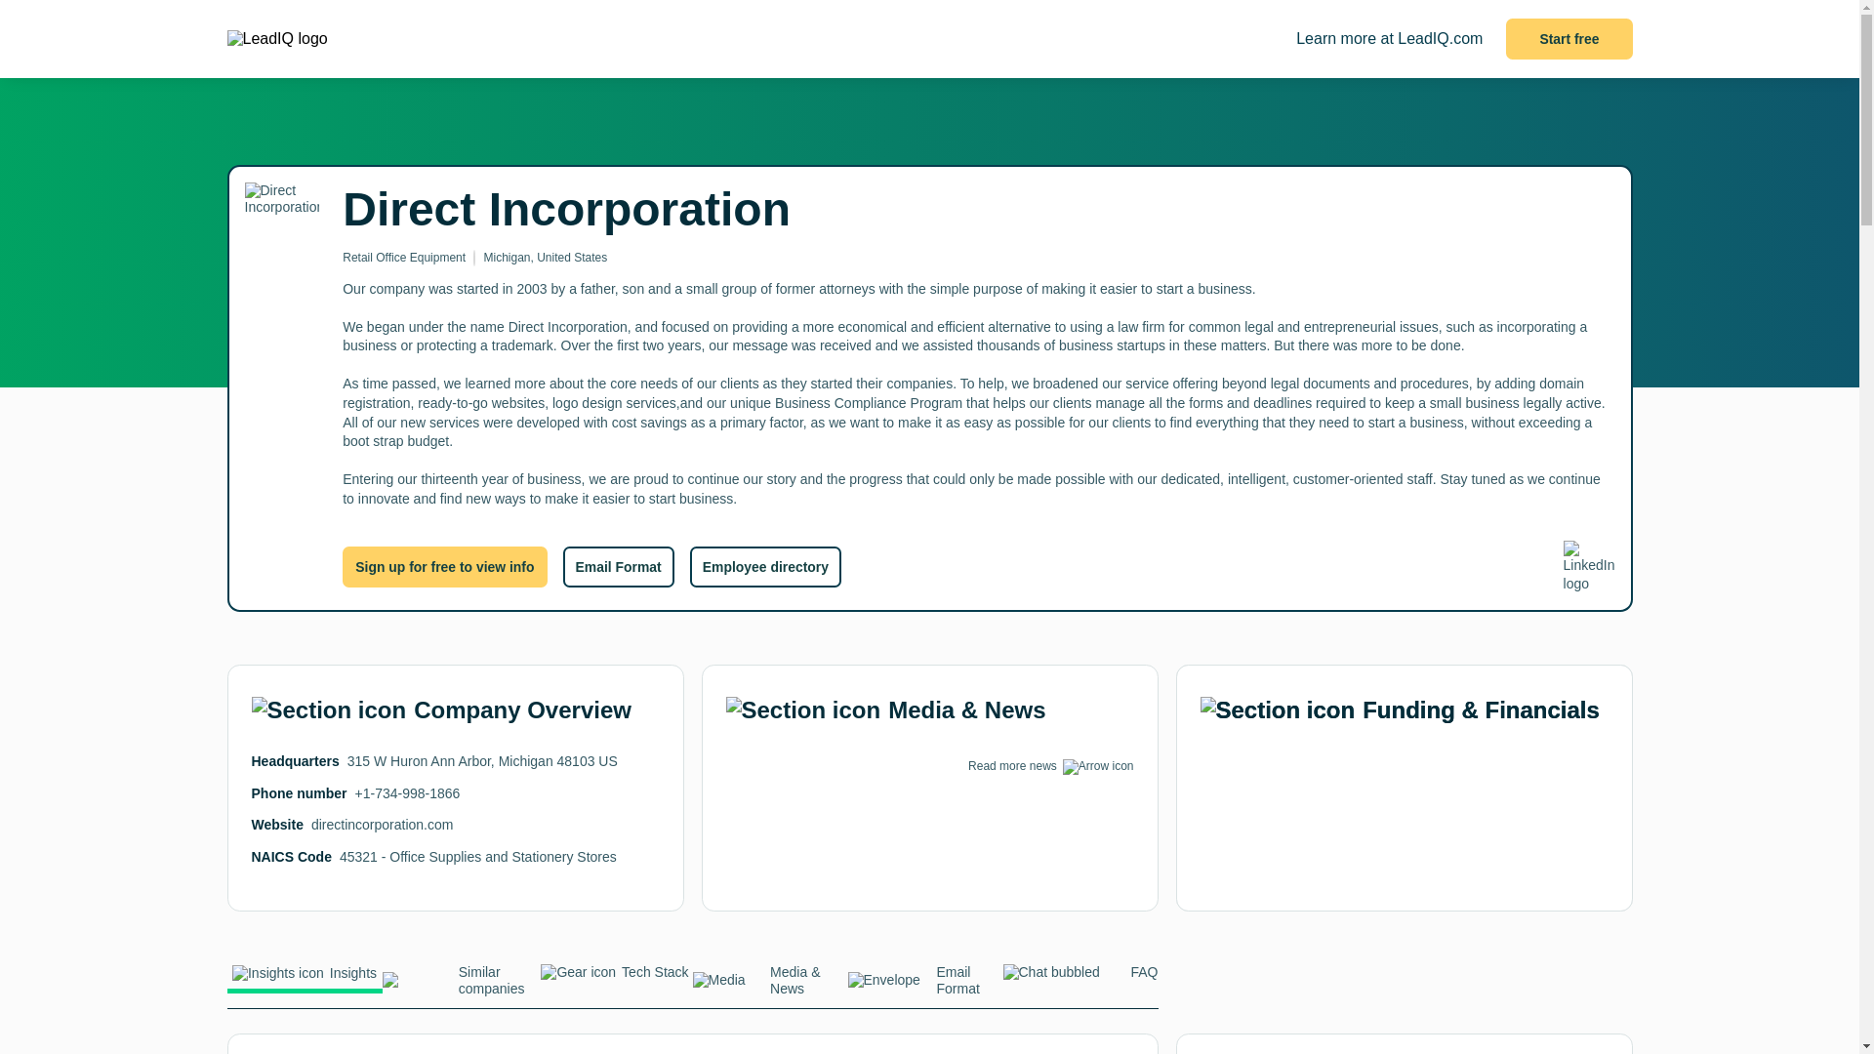 This screenshot has height=1054, width=1874. I want to click on Insights, so click(305, 980).